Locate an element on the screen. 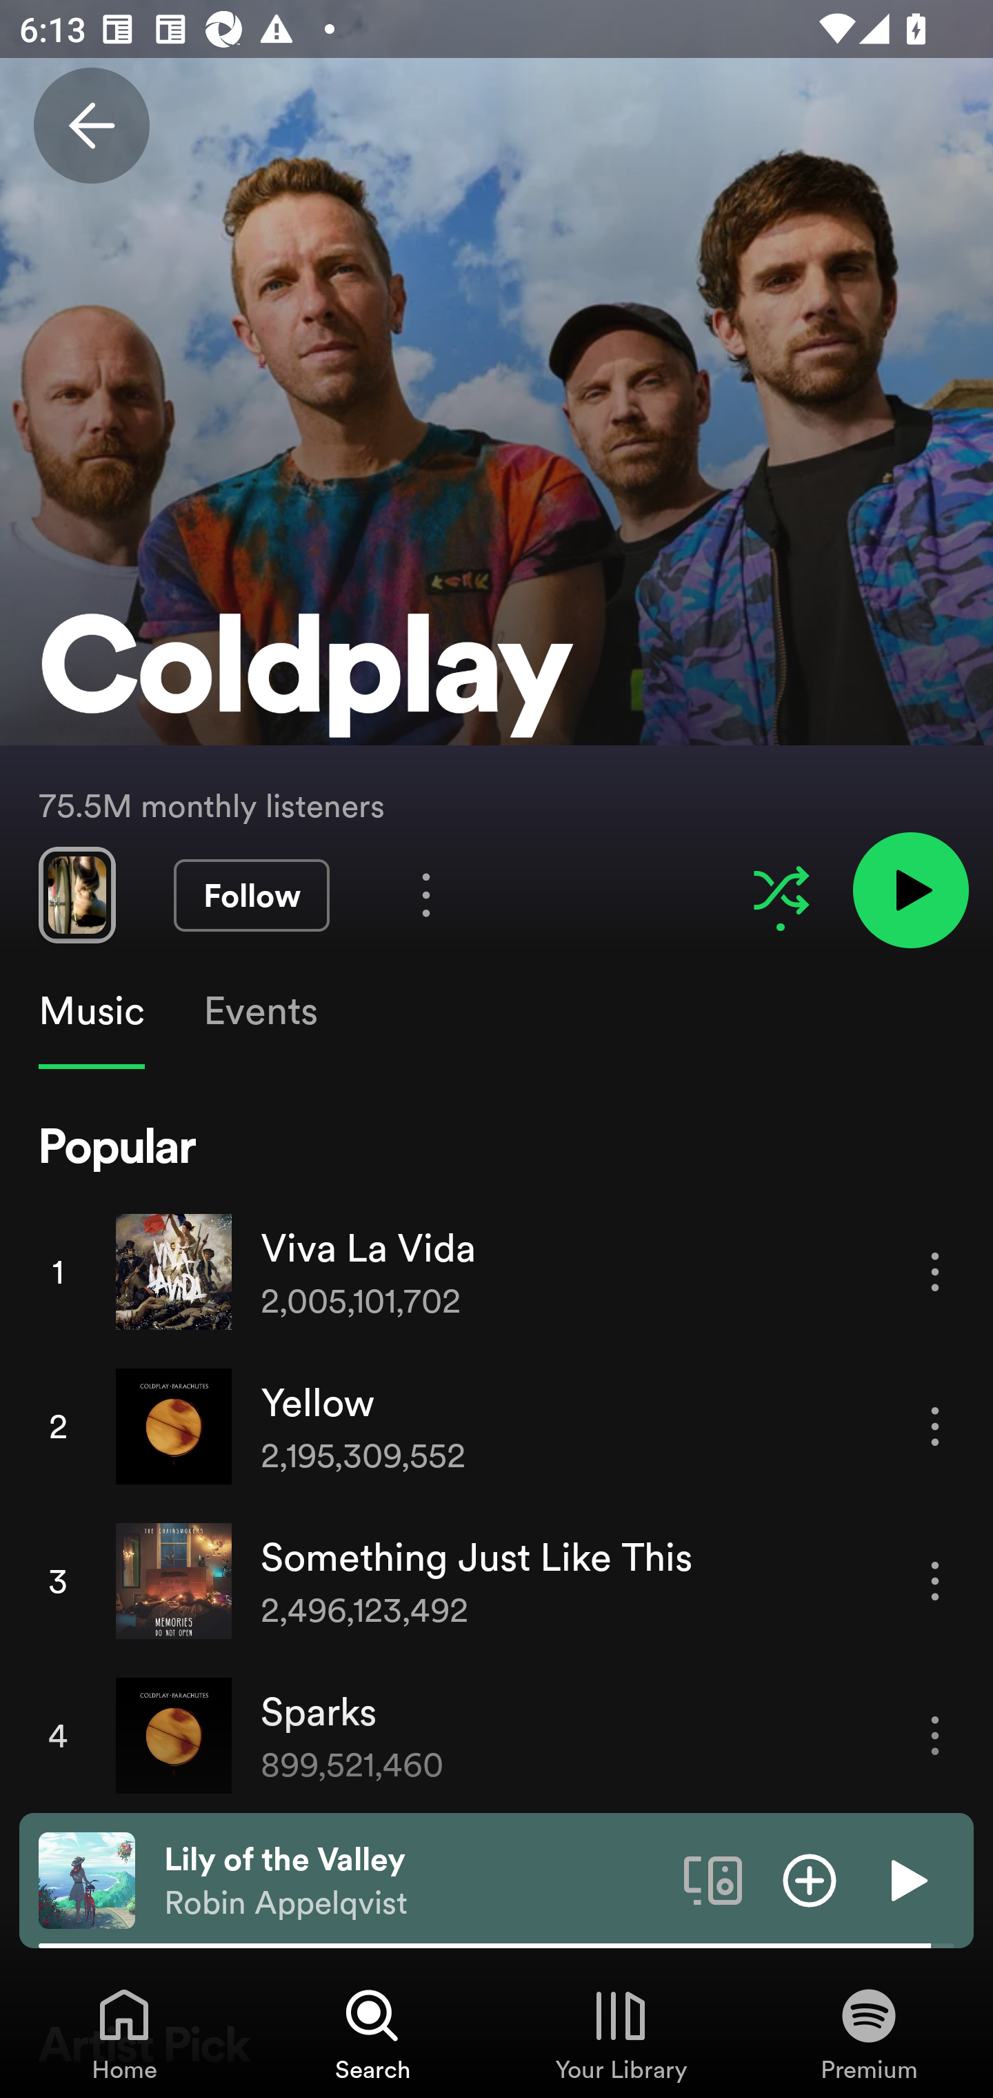  Events is located at coordinates (259, 1011).